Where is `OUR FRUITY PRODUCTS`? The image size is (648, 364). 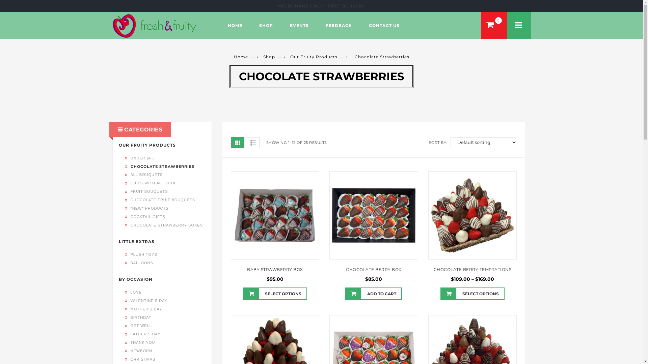
OUR FRUITY PRODUCTS is located at coordinates (147, 146).